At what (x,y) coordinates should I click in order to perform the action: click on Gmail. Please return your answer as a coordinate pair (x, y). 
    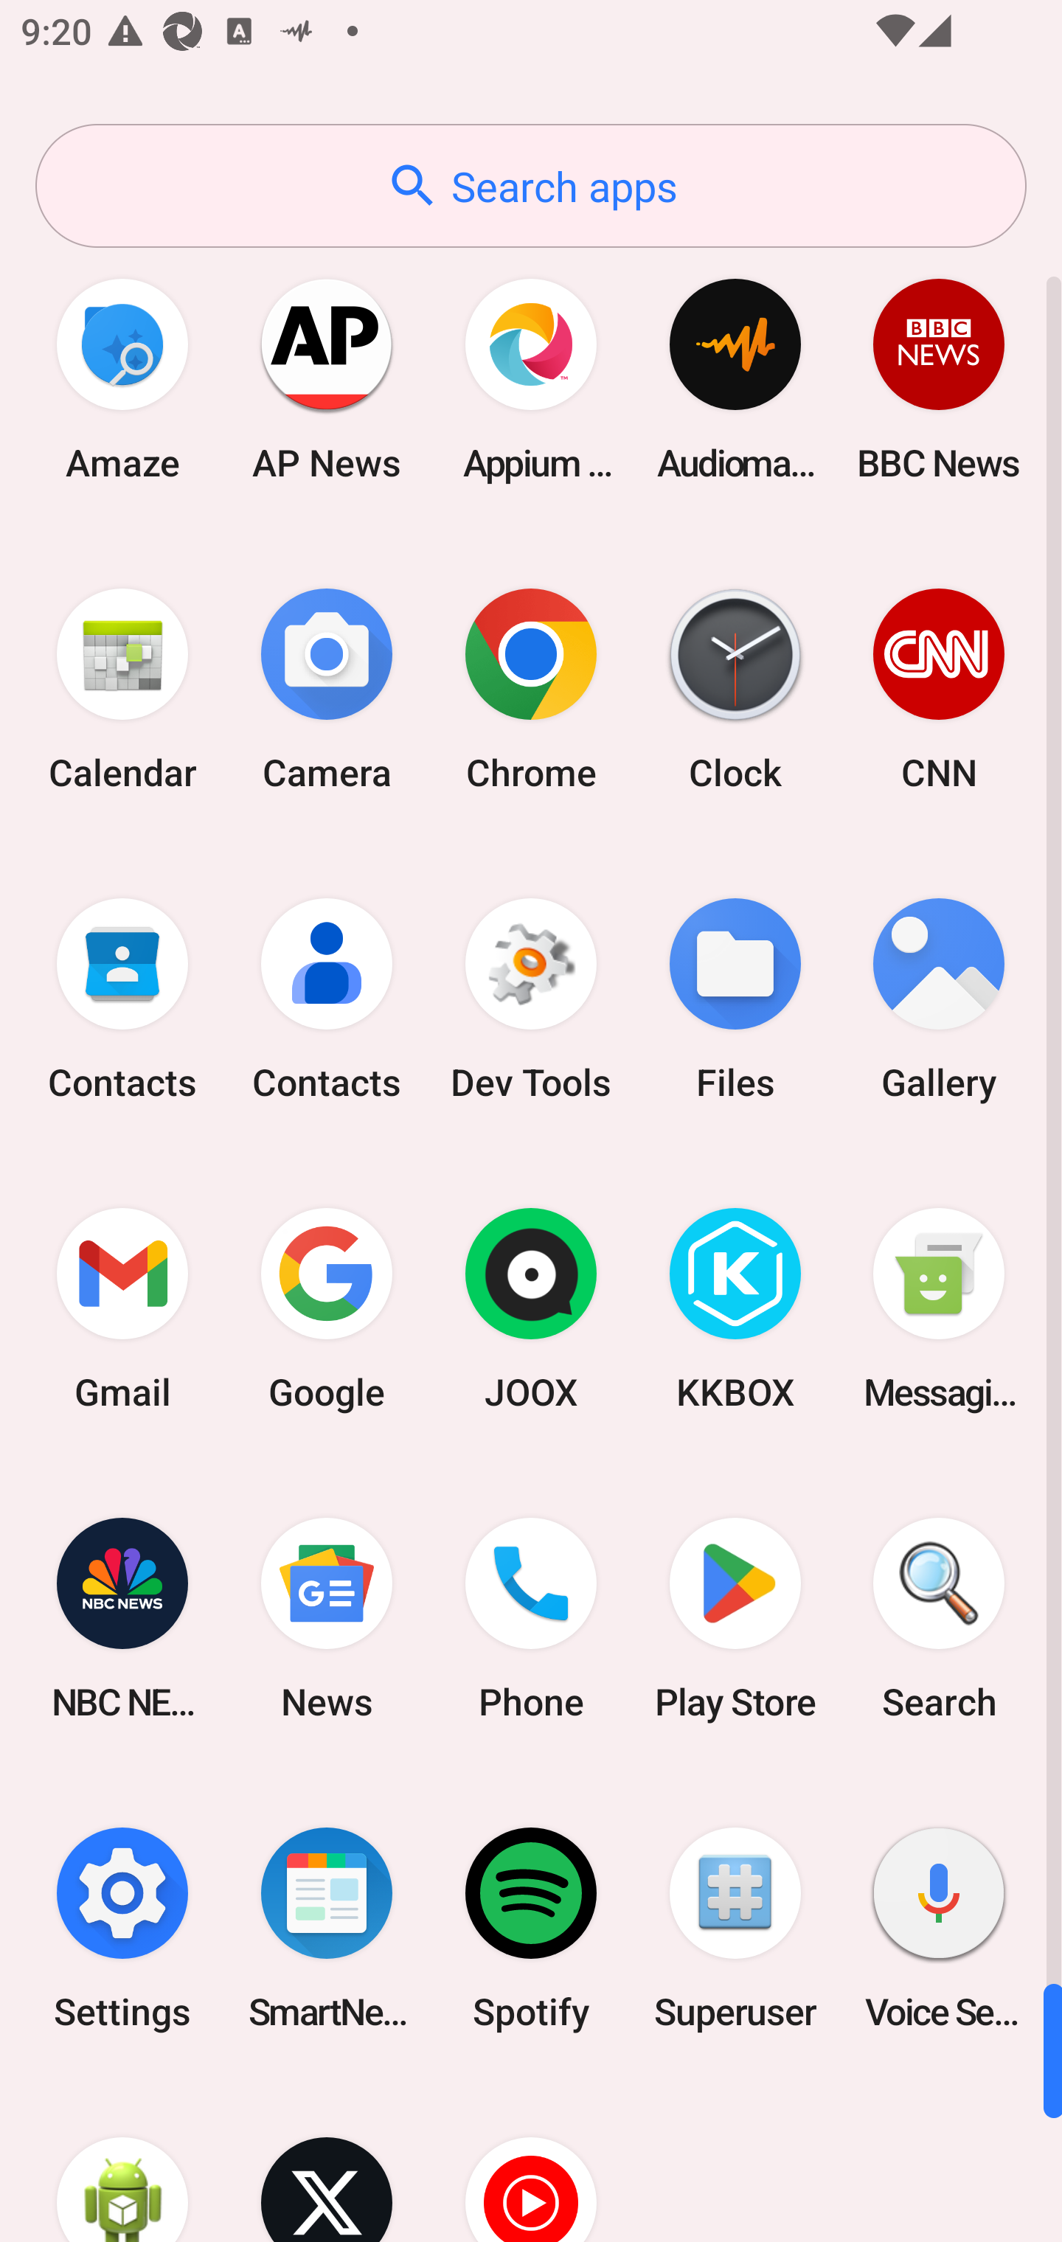
    Looking at the image, I should click on (122, 1309).